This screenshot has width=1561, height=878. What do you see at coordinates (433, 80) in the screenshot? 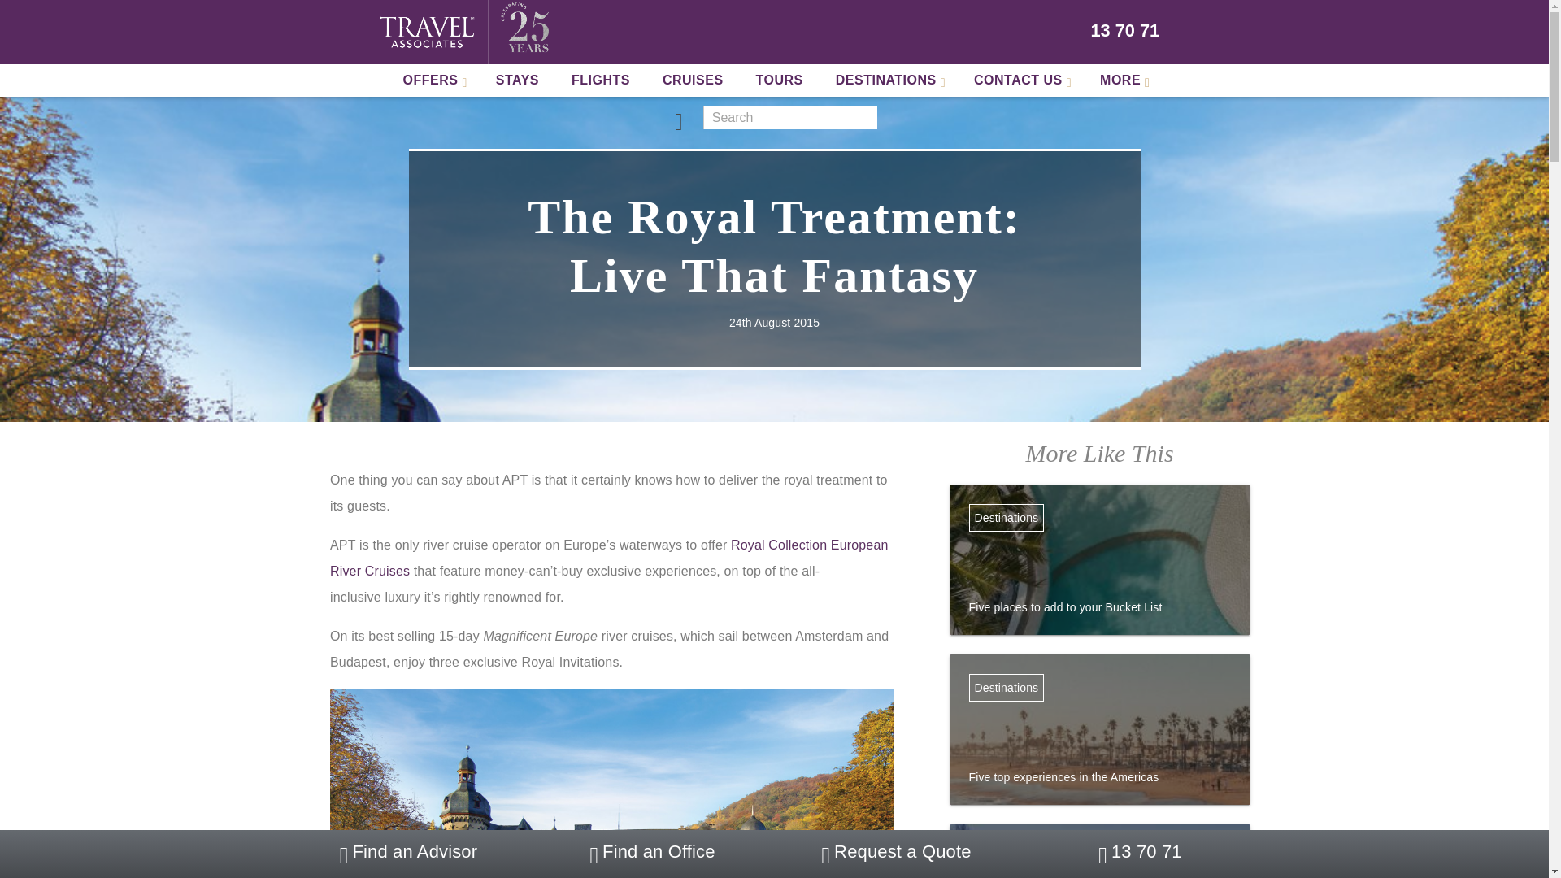
I see `OFFERS` at bounding box center [433, 80].